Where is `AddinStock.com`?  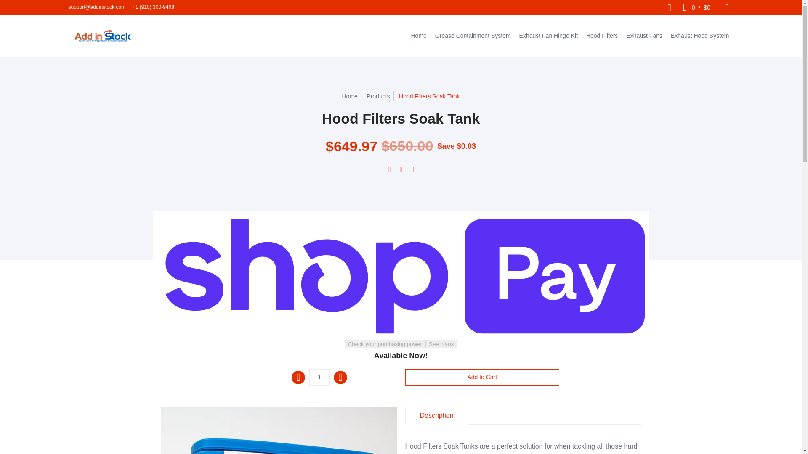 AddinStock.com is located at coordinates (102, 35).